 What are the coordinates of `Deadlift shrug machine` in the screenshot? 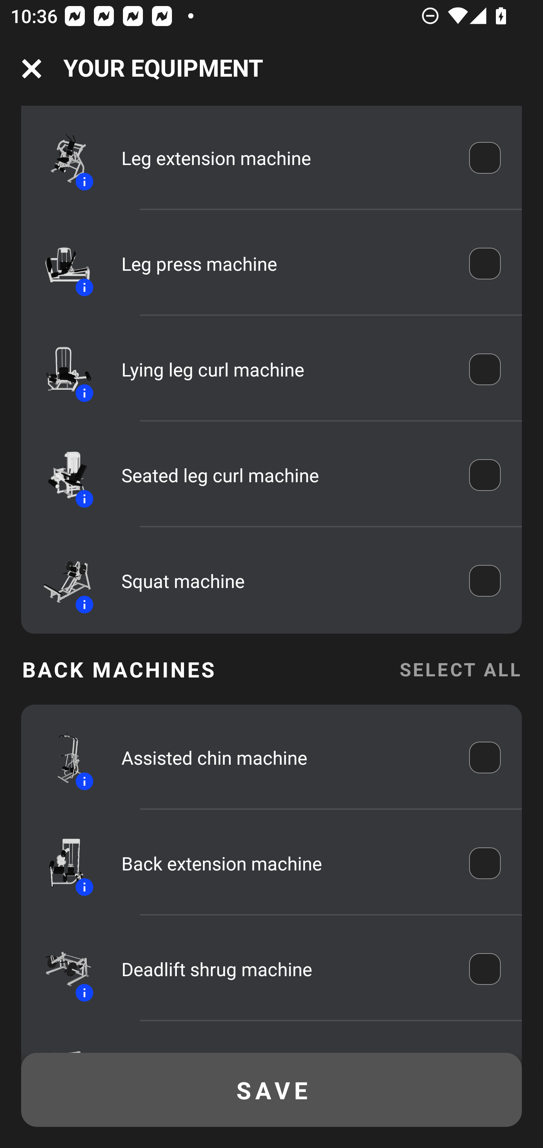 It's located at (285, 969).